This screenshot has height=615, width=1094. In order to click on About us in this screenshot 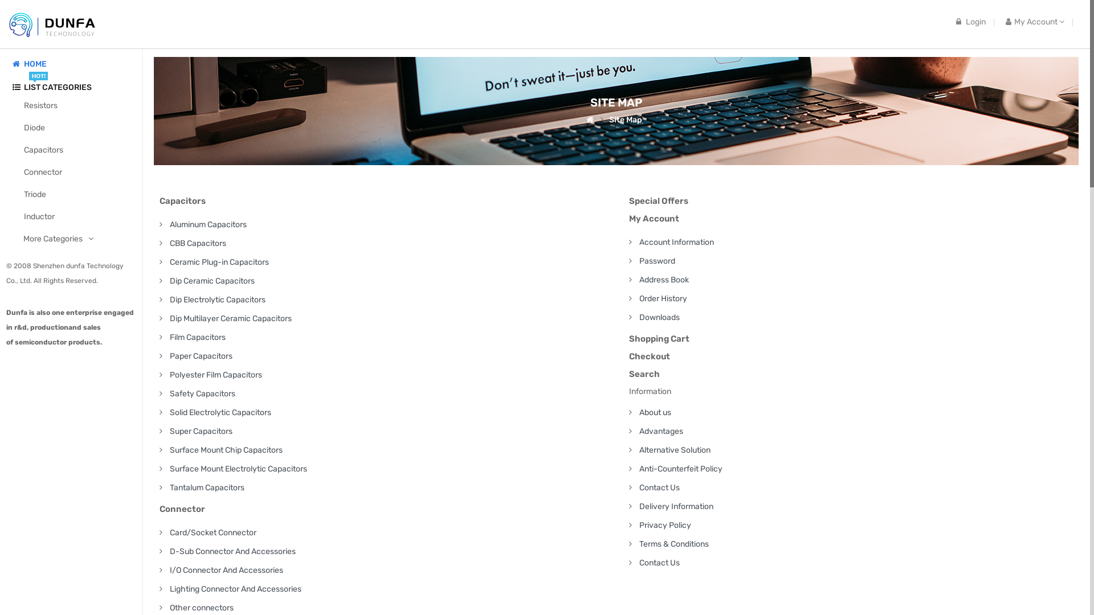, I will do `click(655, 412)`.